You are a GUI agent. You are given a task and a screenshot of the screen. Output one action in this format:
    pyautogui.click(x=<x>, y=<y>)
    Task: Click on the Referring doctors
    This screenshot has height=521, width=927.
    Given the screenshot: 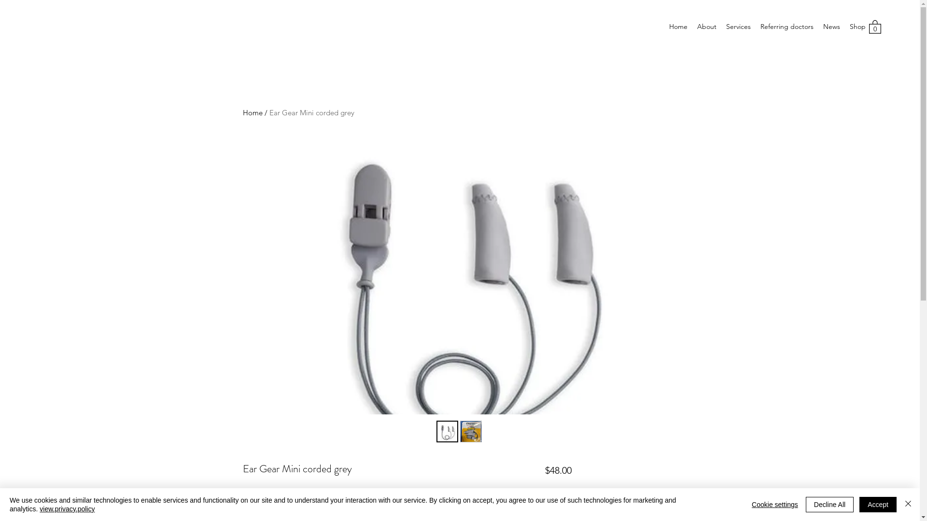 What is the action you would take?
    pyautogui.click(x=787, y=27)
    